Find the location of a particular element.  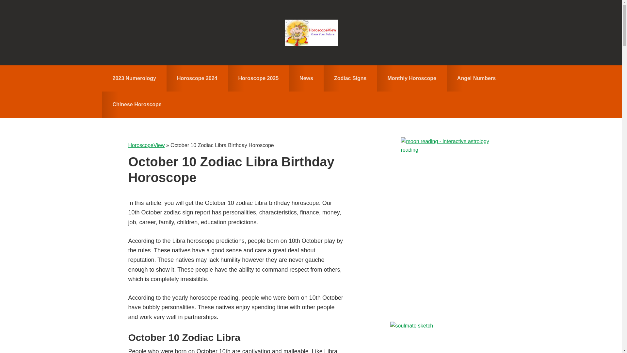

HoroscopeView is located at coordinates (146, 145).